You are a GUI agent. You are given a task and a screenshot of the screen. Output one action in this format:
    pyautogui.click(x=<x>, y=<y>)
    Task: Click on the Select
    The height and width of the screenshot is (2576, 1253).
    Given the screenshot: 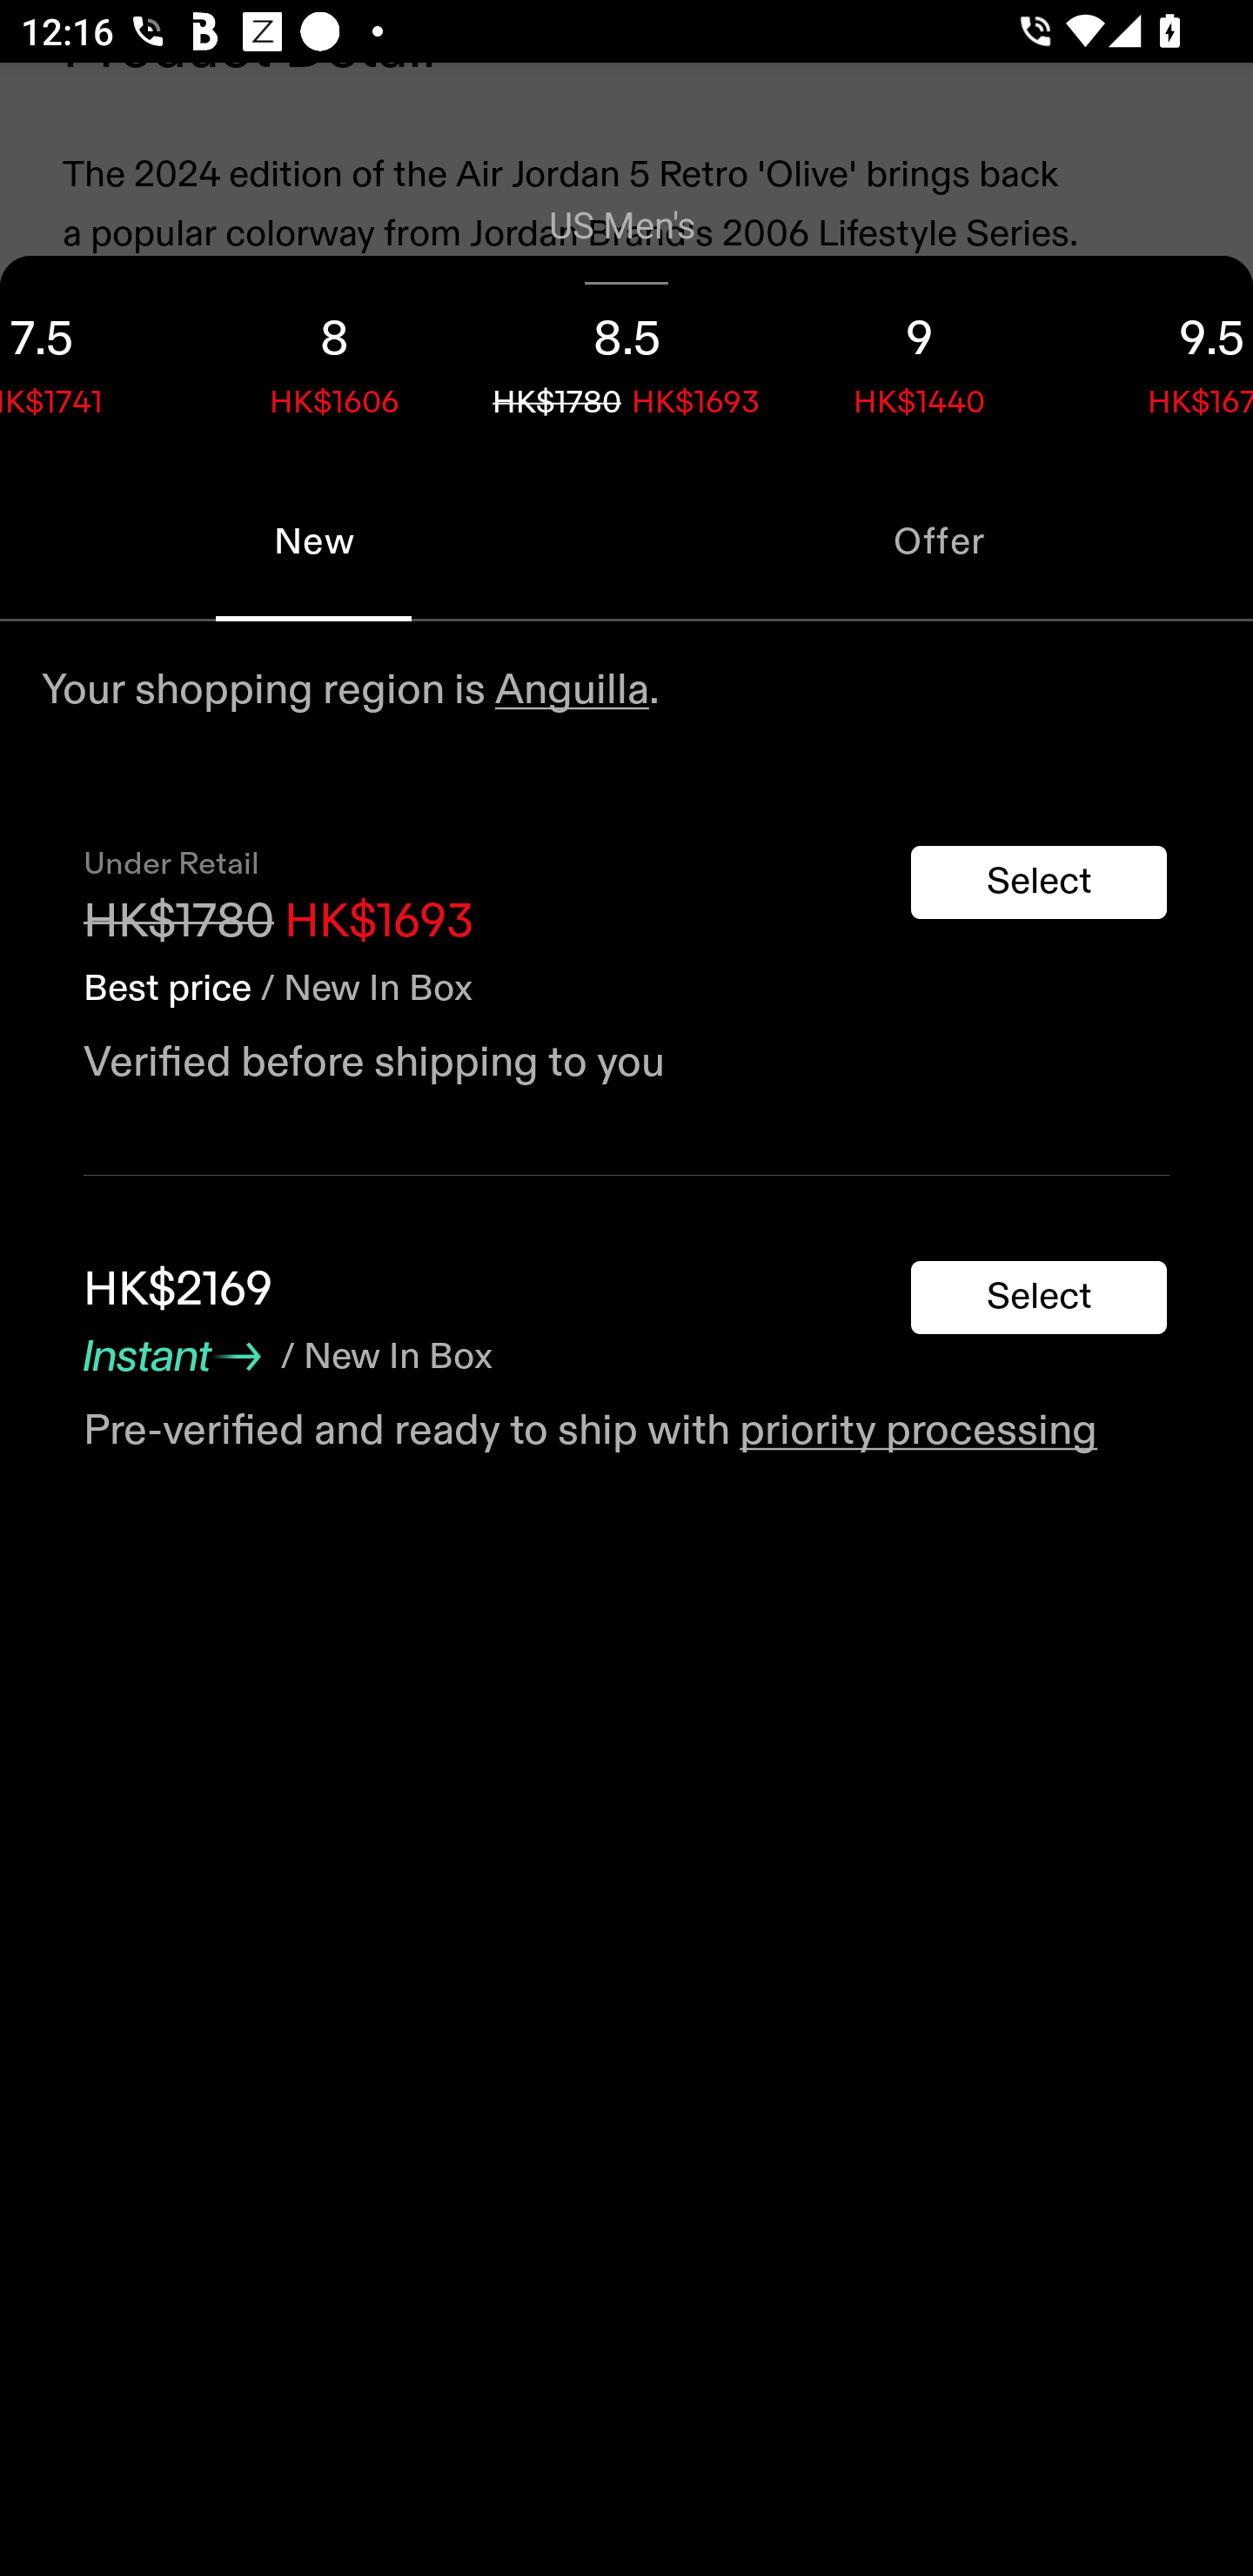 What is the action you would take?
    pyautogui.click(x=1039, y=1298)
    